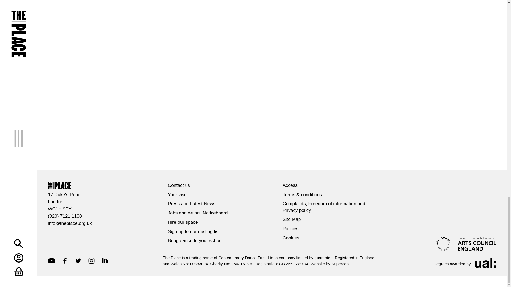 The width and height of the screenshot is (511, 287). I want to click on Complaints, Freedom of information and Privacy policy, so click(324, 207).